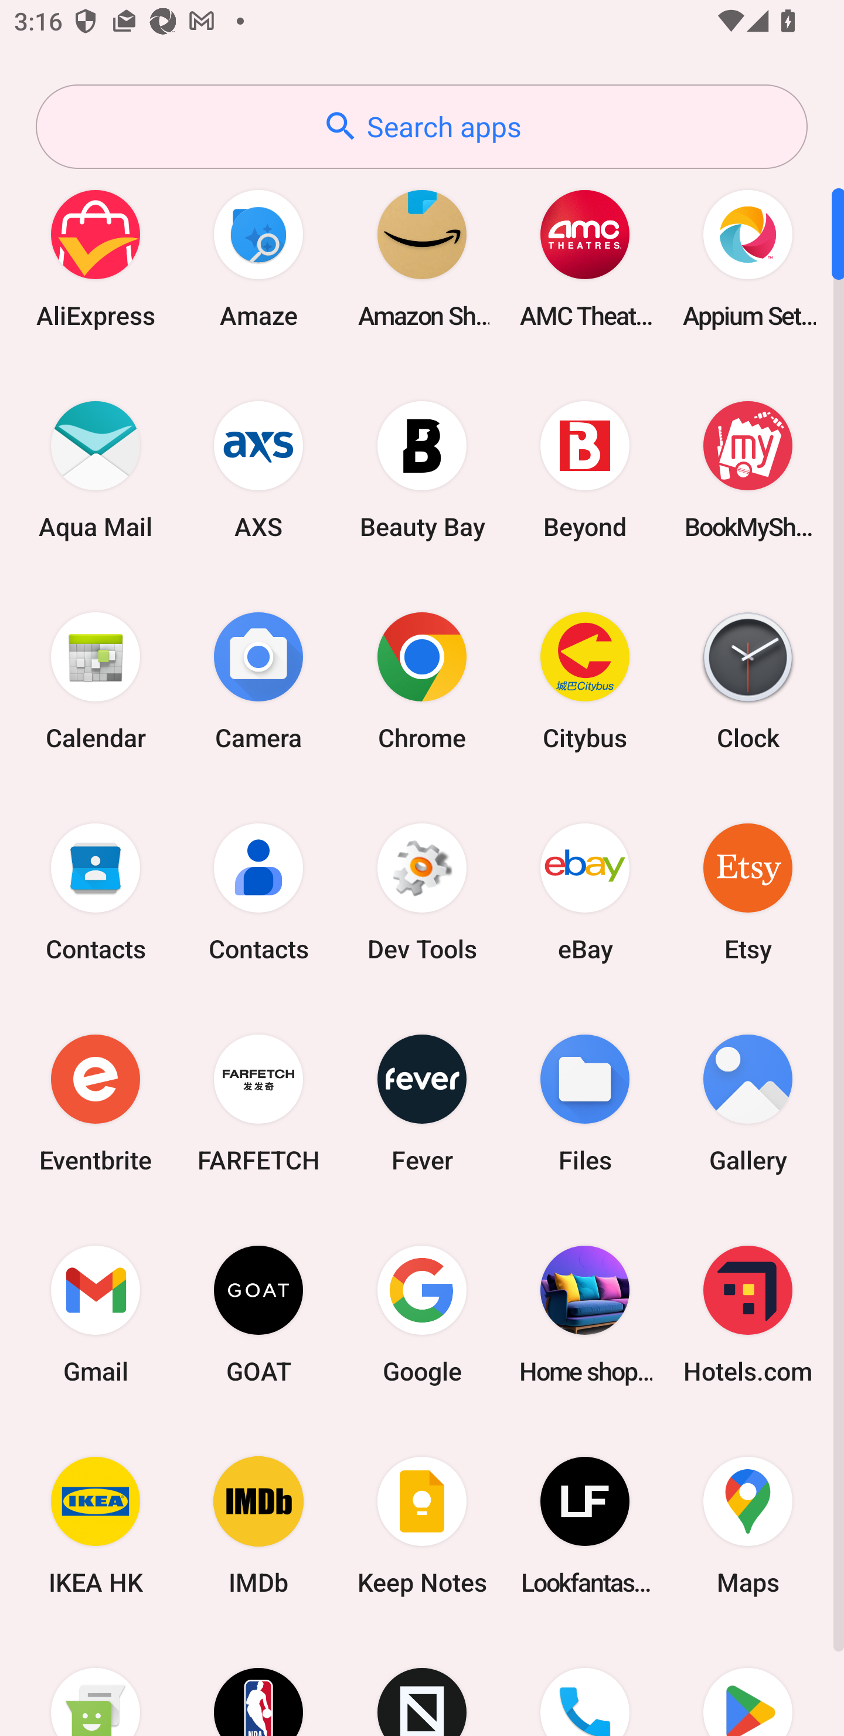 This screenshot has height=1736, width=844. Describe the element at coordinates (422, 258) in the screenshot. I see `Amazon Shopping` at that location.